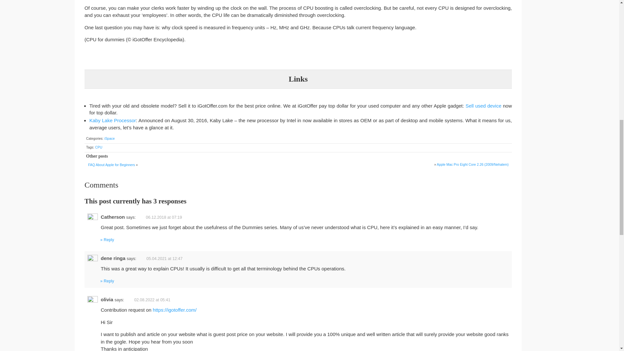  I want to click on Sell used device, so click(483, 106).